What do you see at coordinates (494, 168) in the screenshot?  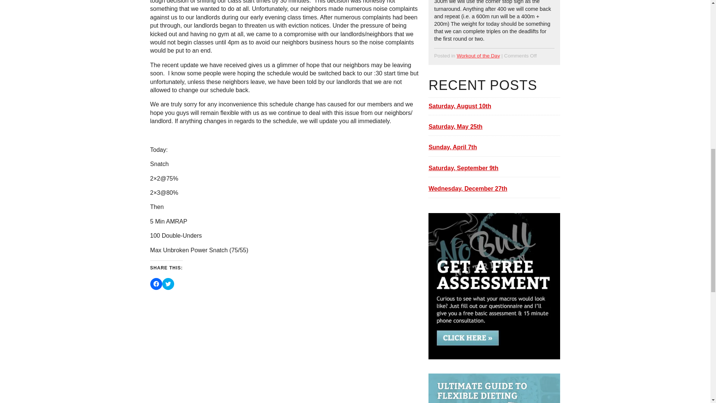 I see `Permanent link to Saturday, September 9th` at bounding box center [494, 168].